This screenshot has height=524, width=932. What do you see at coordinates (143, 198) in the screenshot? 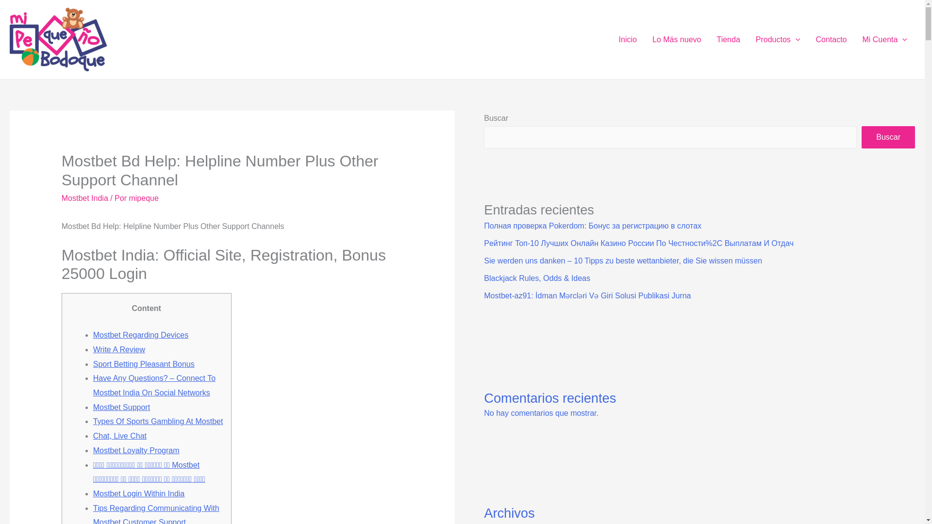
I see `Ver todas las entradas de mipeque` at bounding box center [143, 198].